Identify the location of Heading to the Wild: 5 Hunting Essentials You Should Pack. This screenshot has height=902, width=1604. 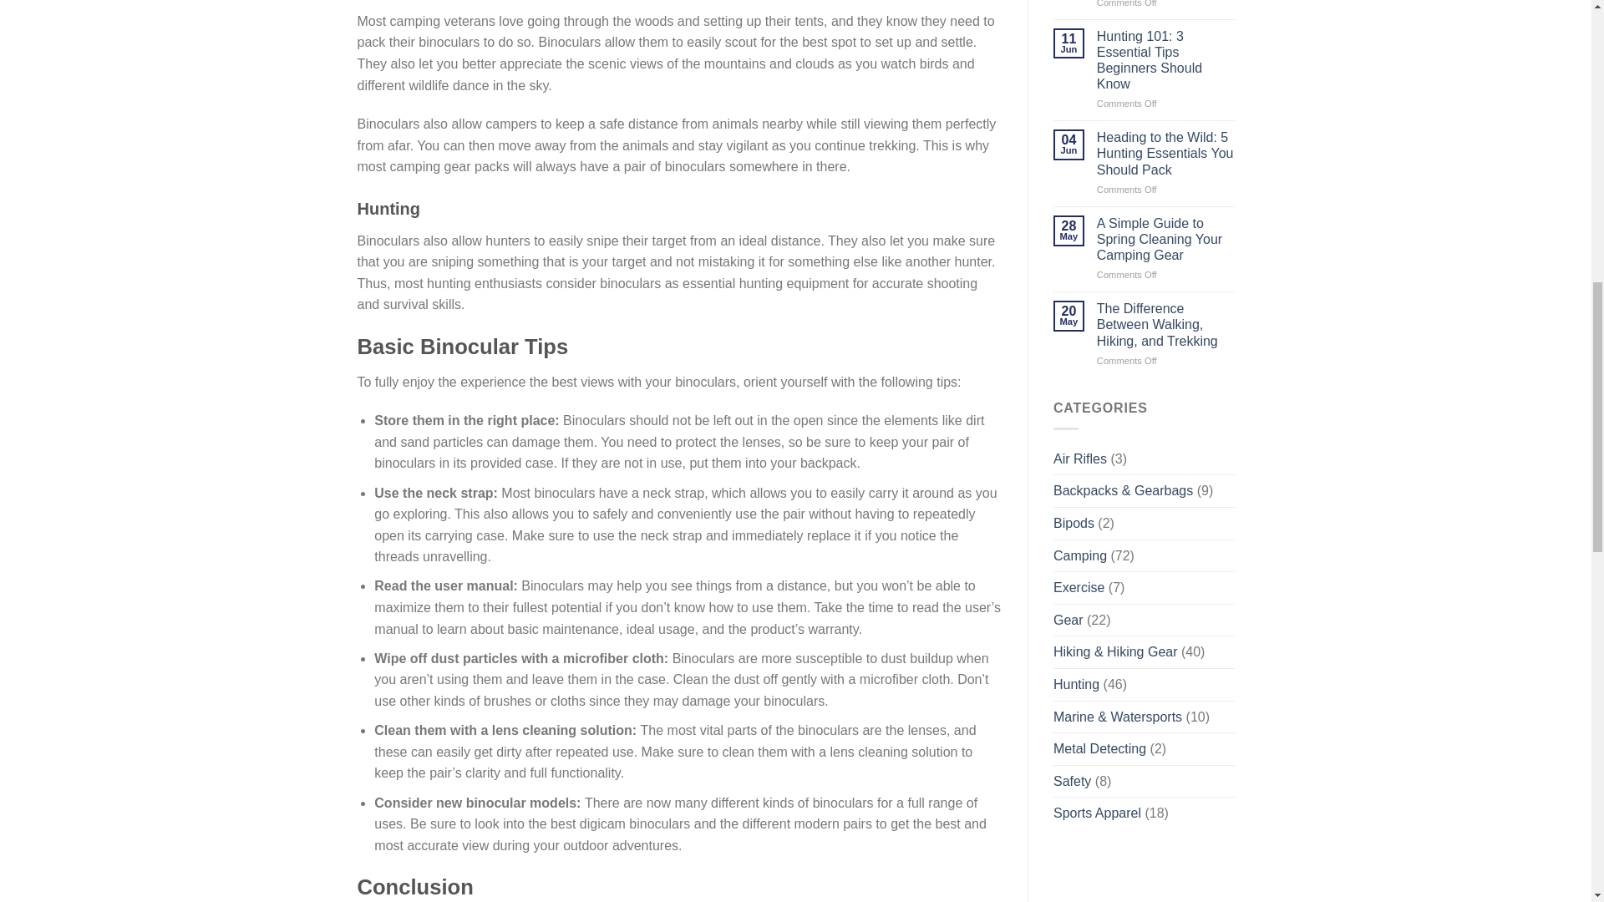
(1166, 154).